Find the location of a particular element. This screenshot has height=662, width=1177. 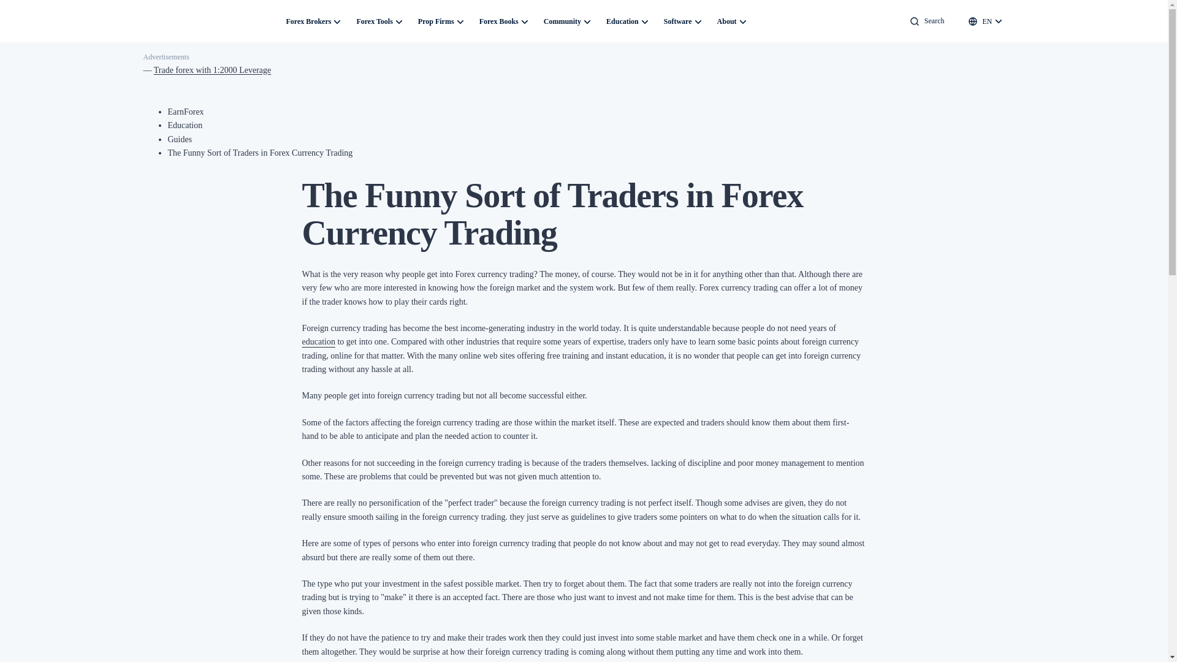

Software is located at coordinates (678, 21).